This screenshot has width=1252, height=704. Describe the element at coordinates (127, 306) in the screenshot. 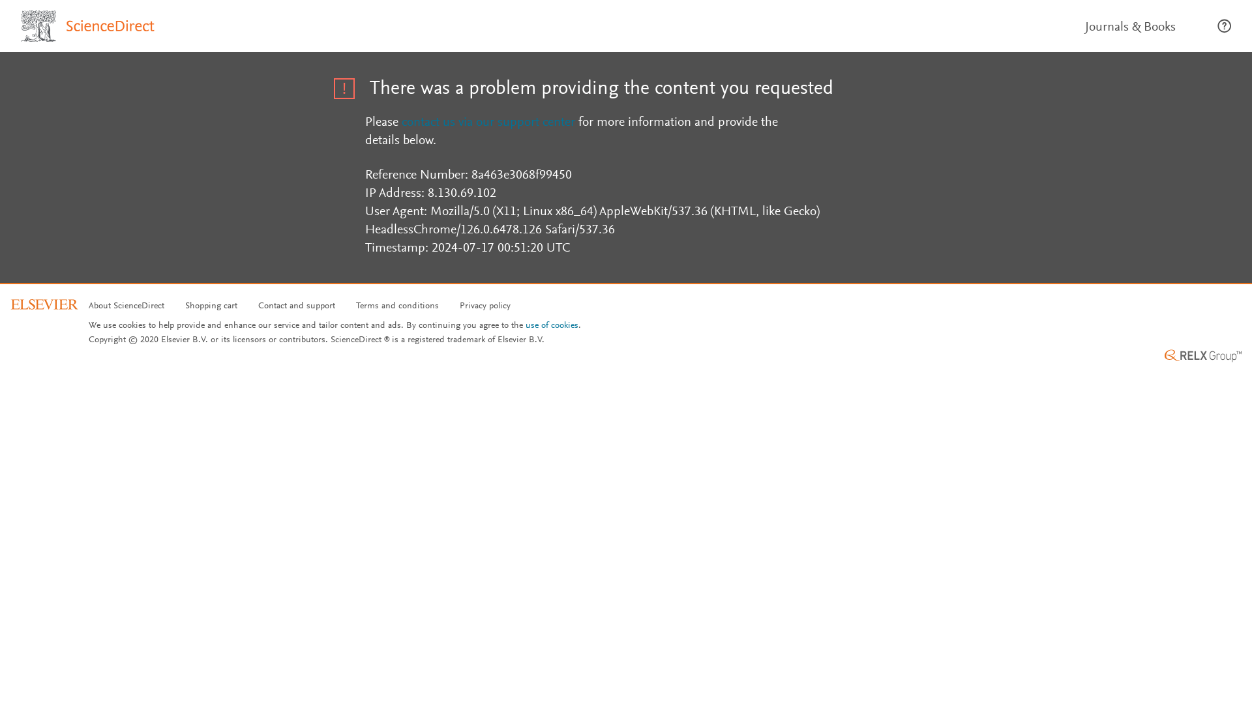

I see `About ScienceDirect` at that location.